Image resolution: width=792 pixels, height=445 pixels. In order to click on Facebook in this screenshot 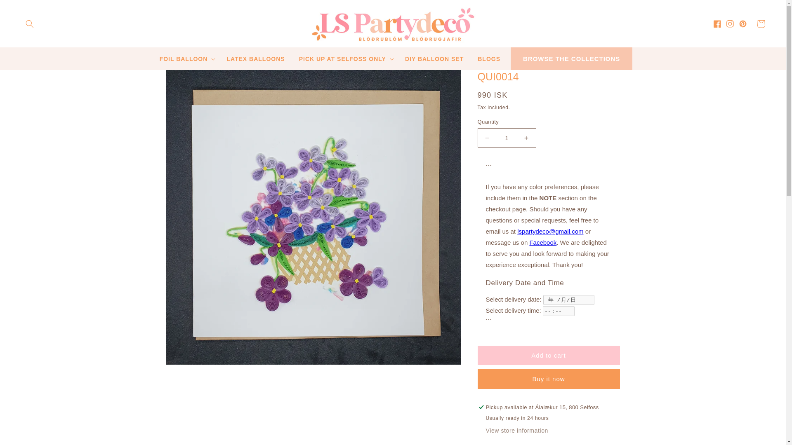, I will do `click(719, 23)`.